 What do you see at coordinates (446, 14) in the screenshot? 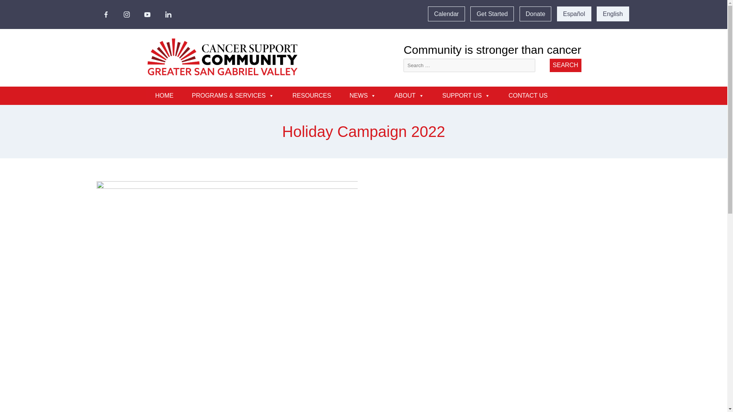
I see `Calendar` at bounding box center [446, 14].